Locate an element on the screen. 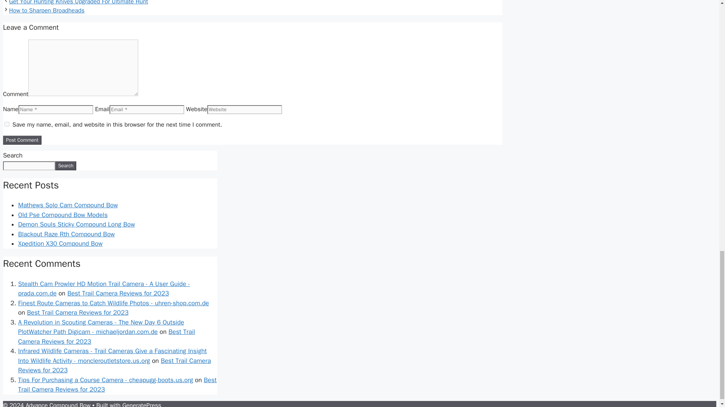  Old Pse Compound Bow Models is located at coordinates (63, 215).